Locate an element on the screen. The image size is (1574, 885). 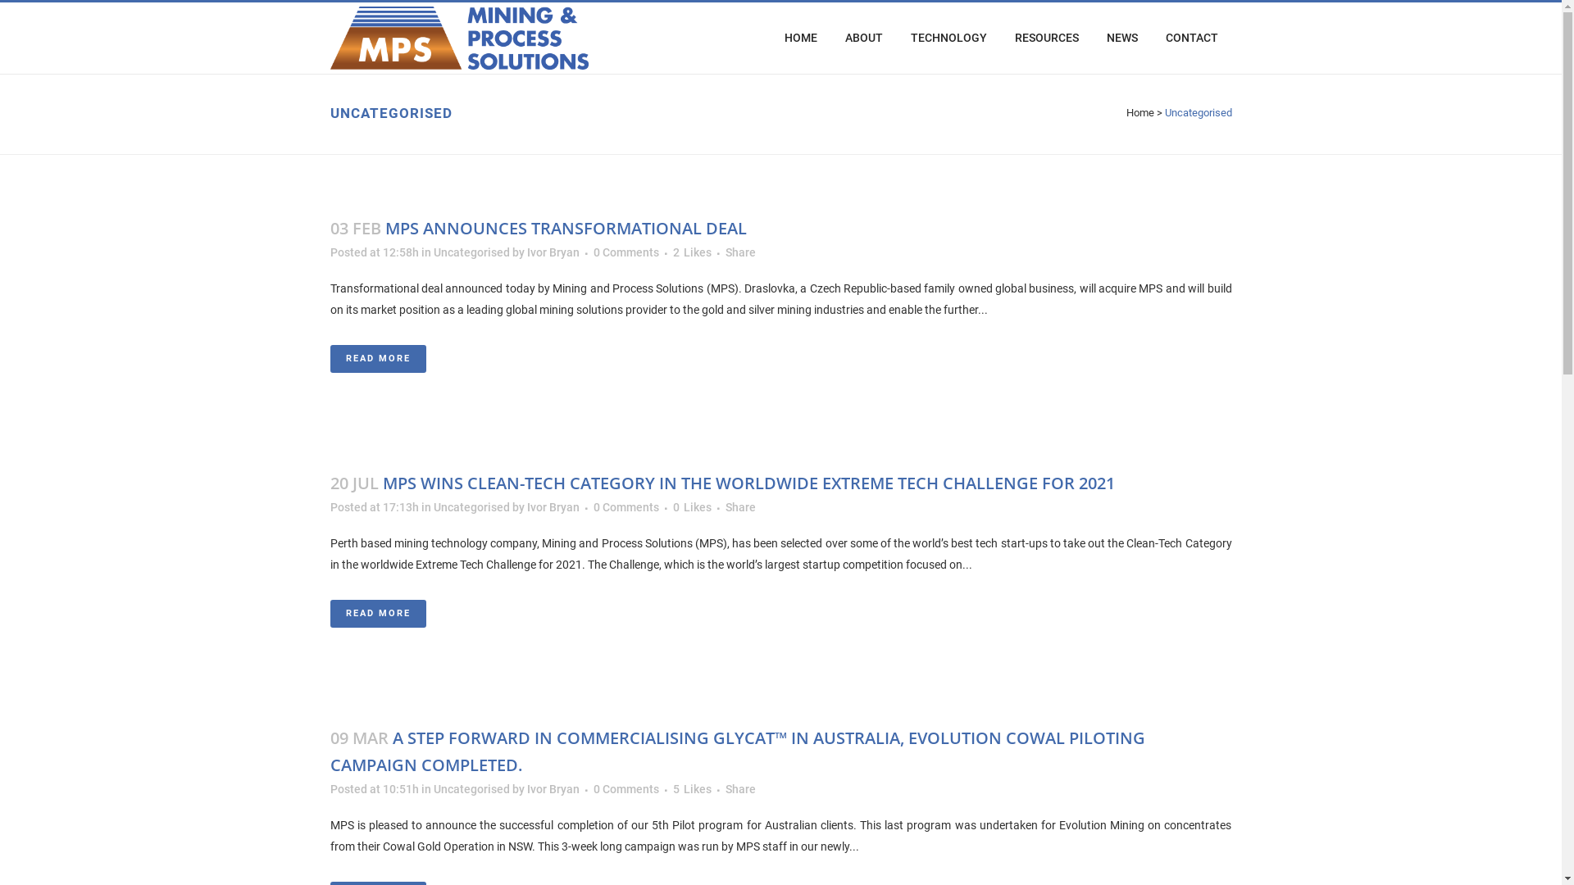
Find Us On LinkedIn is located at coordinates (225, 838).